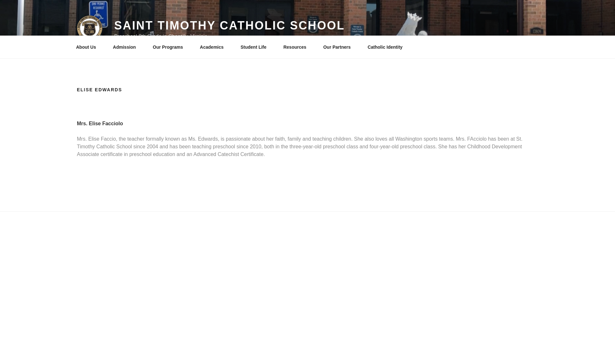 The width and height of the screenshot is (615, 346). I want to click on Admission, so click(127, 47).